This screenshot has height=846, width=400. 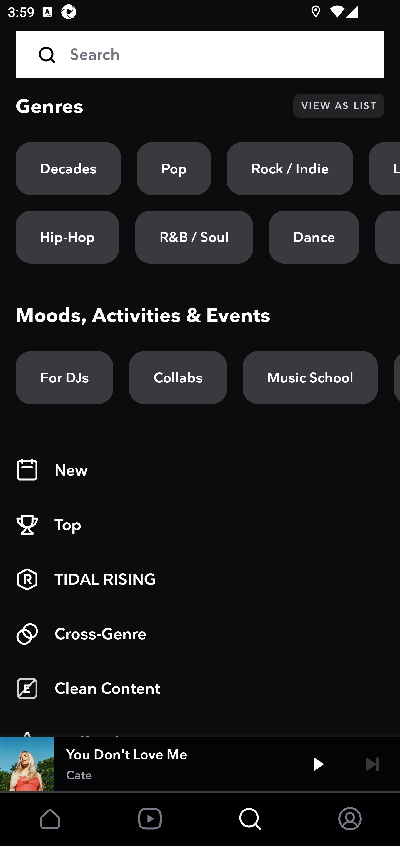 What do you see at coordinates (178, 378) in the screenshot?
I see `Collabs` at bounding box center [178, 378].